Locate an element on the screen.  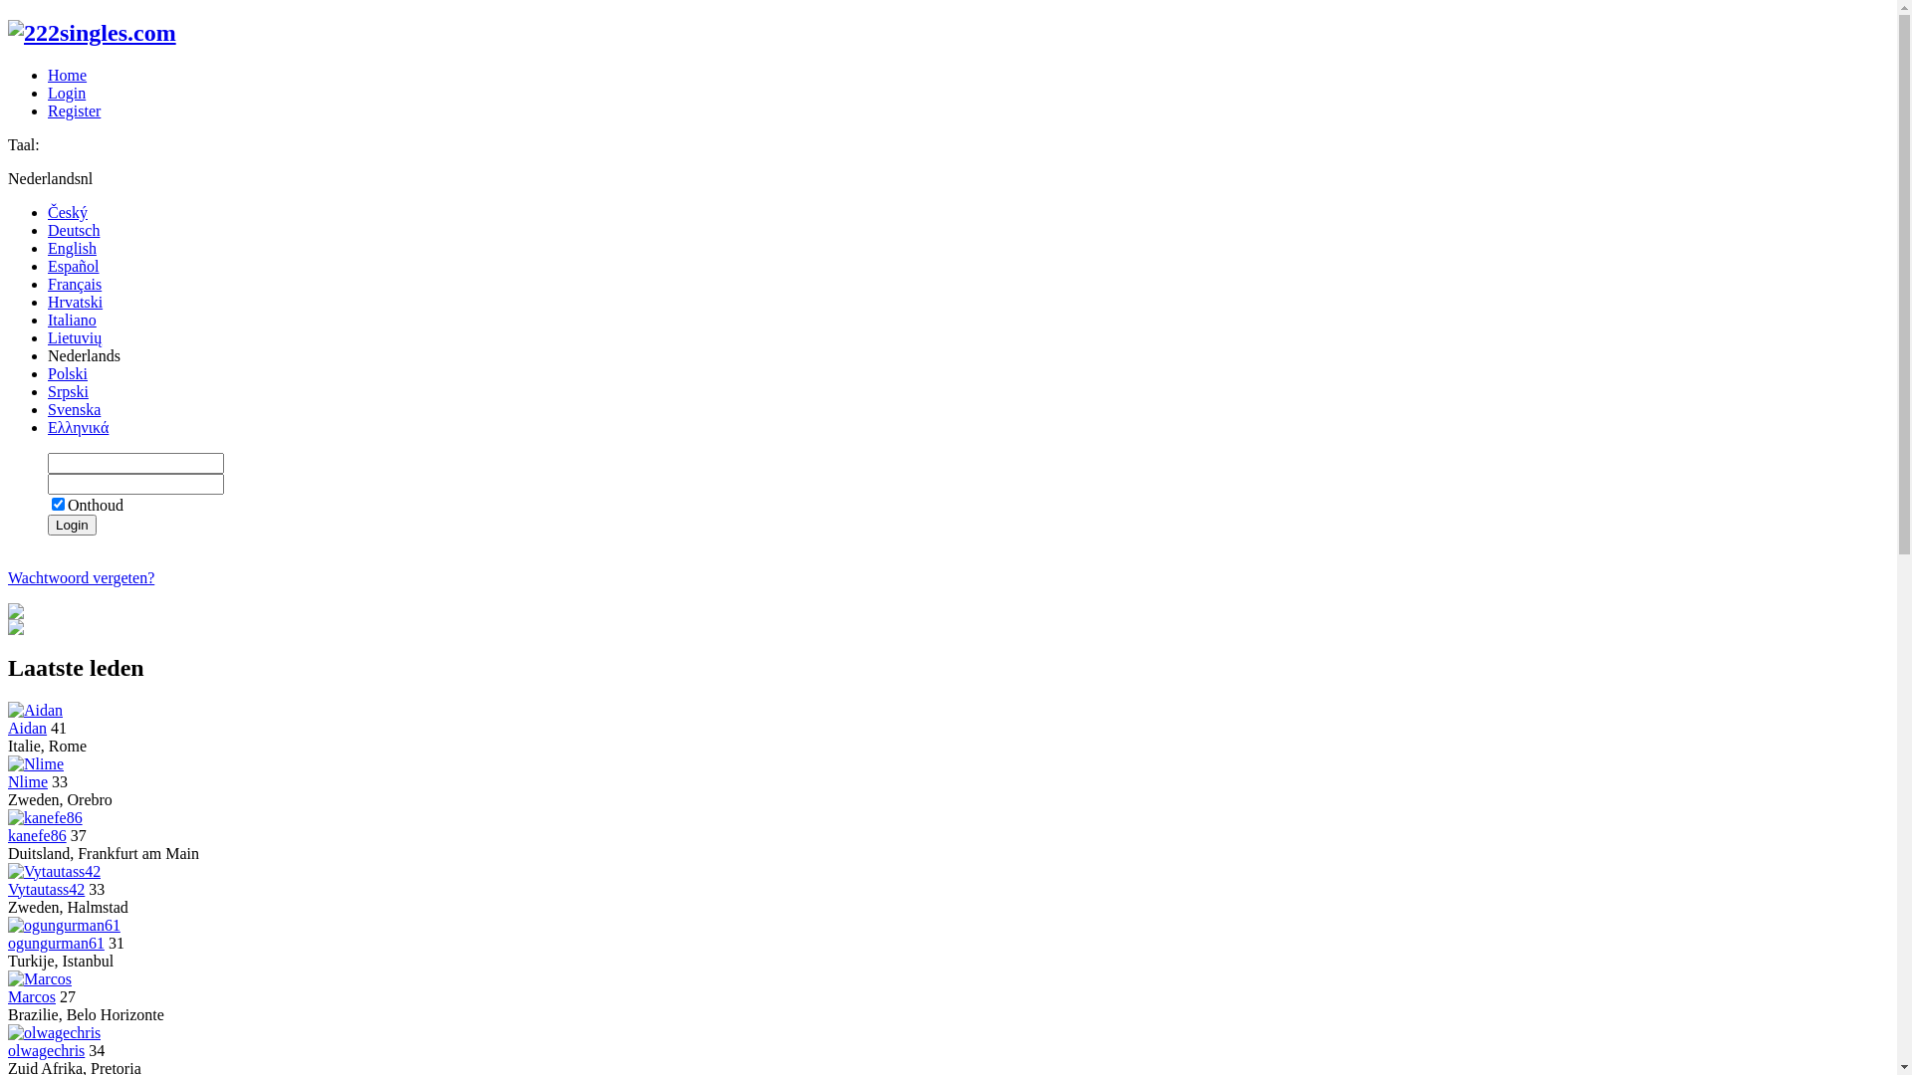
ogungurman61 is located at coordinates (64, 926).